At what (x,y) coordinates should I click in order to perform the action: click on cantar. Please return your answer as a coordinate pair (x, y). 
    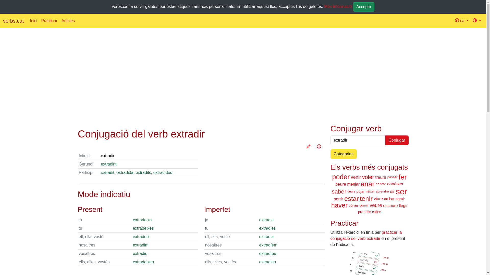
    Looking at the image, I should click on (381, 184).